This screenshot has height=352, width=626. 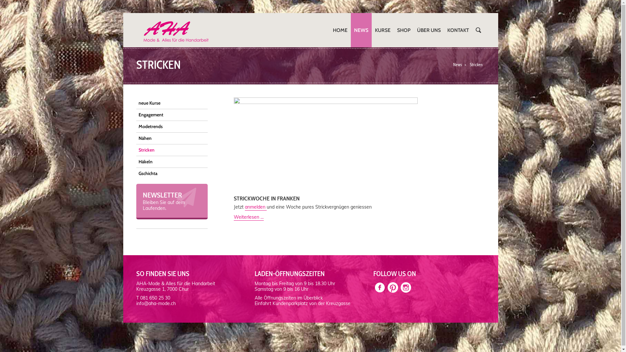 What do you see at coordinates (266, 198) in the screenshot?
I see `STRICKWOCHE IN FRANKEN` at bounding box center [266, 198].